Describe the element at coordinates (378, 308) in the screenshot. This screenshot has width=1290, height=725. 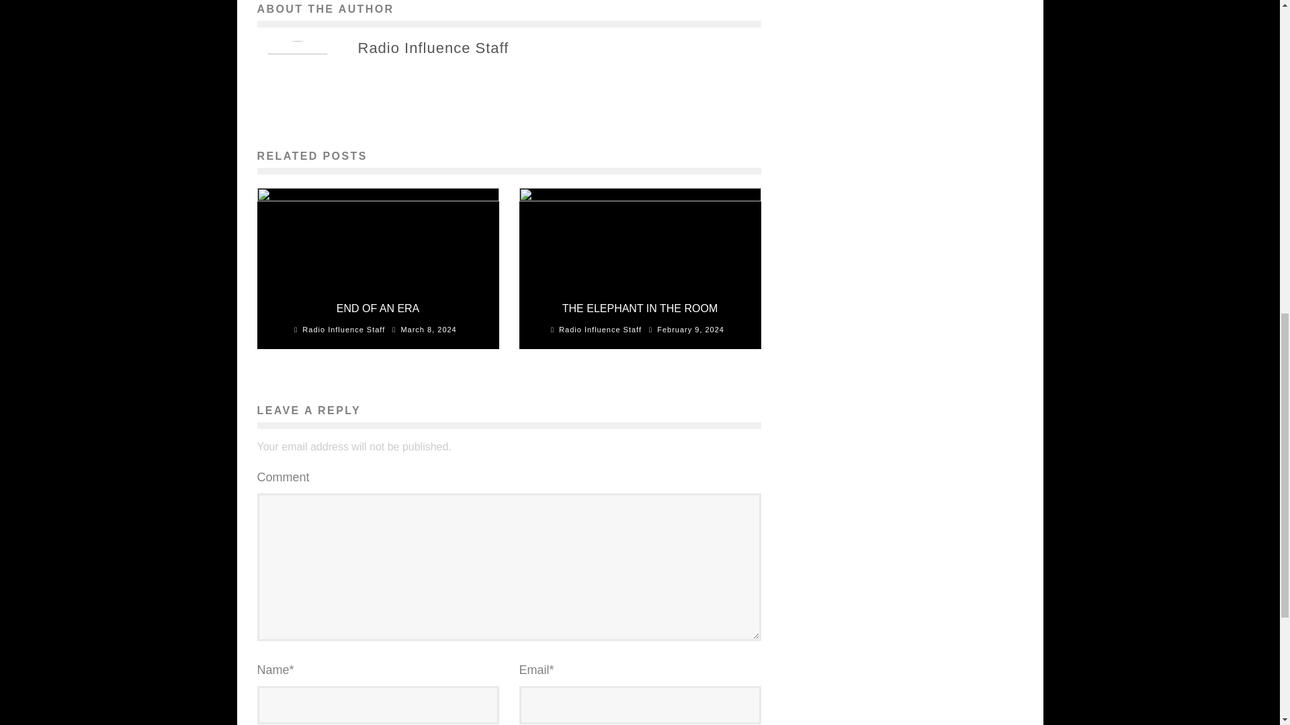
I see `END OF AN ERA` at that location.